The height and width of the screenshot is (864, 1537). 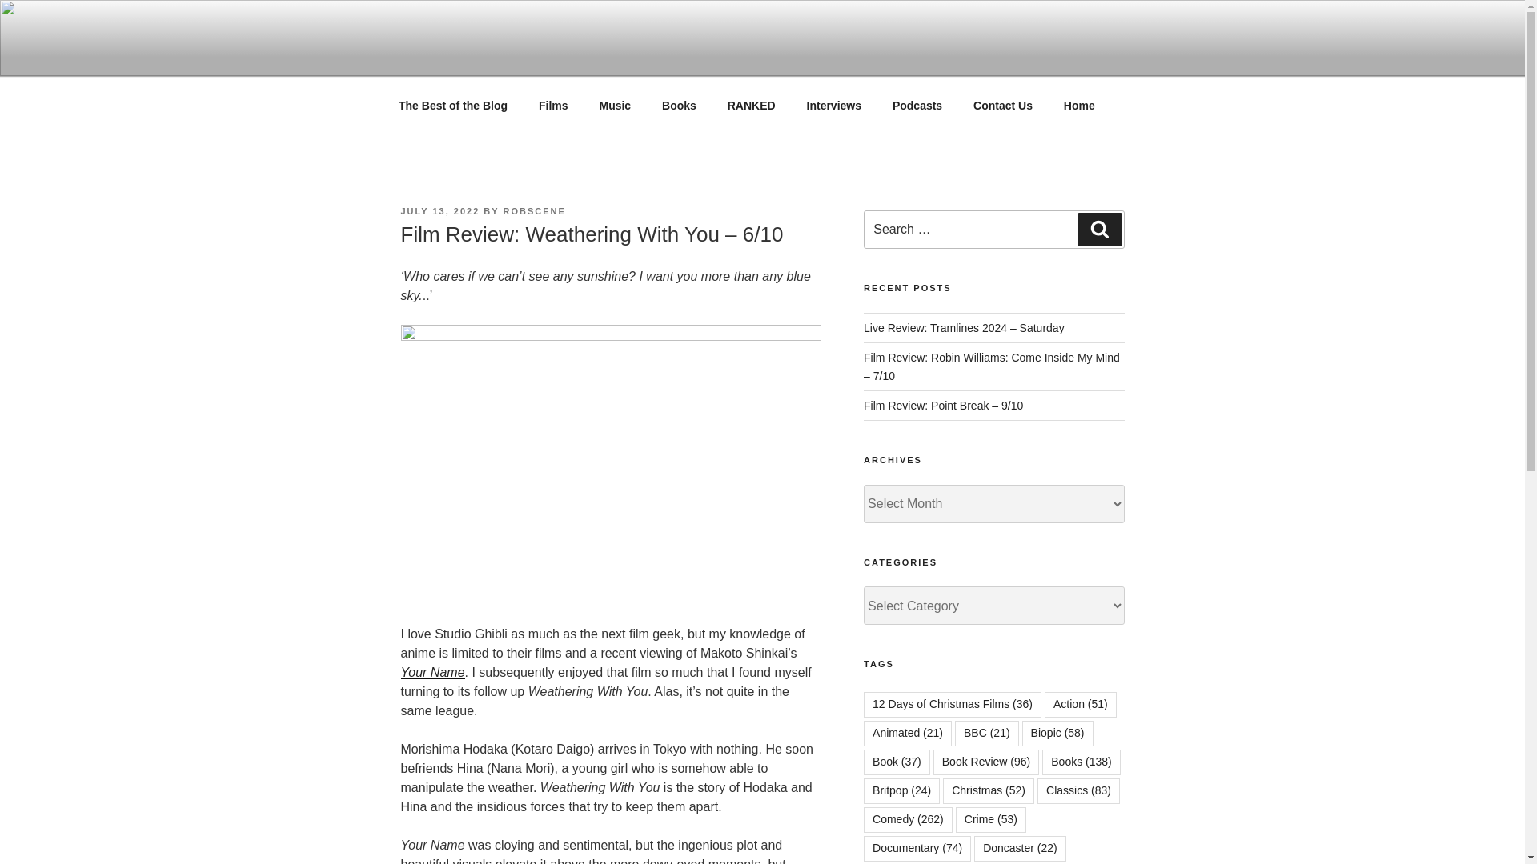 I want to click on Music, so click(x=615, y=106).